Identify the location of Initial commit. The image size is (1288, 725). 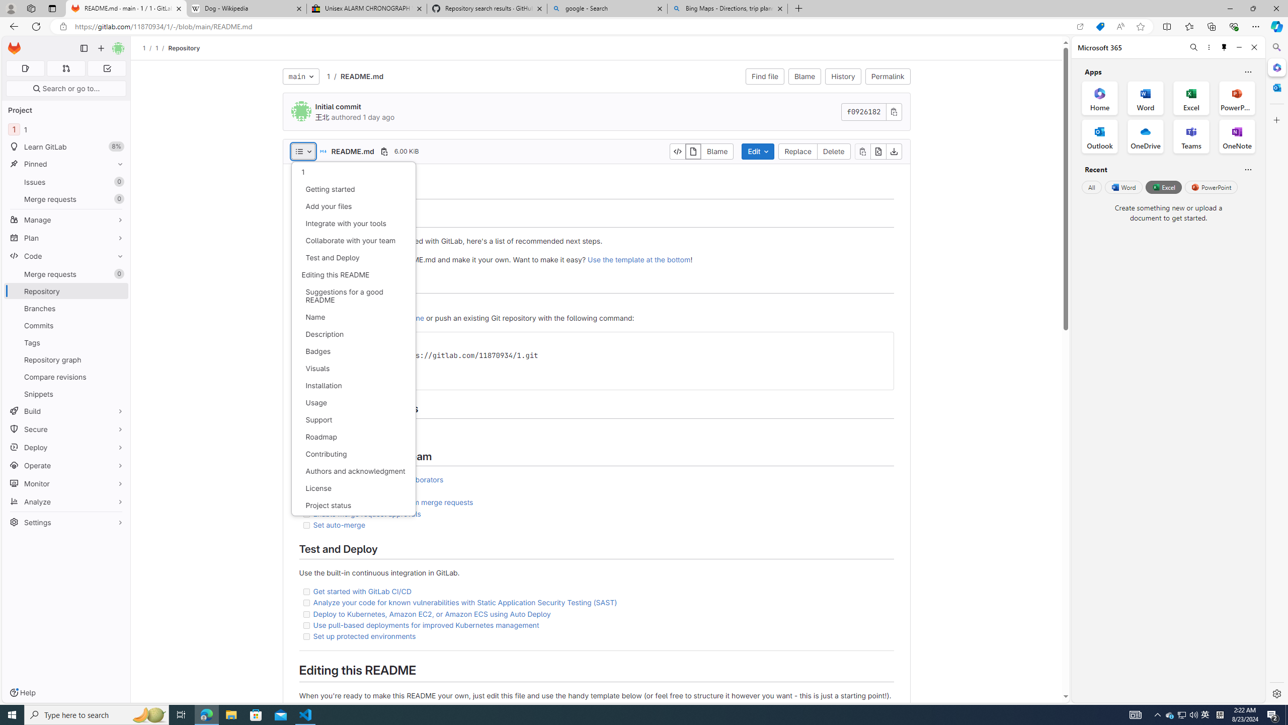
(338, 107).